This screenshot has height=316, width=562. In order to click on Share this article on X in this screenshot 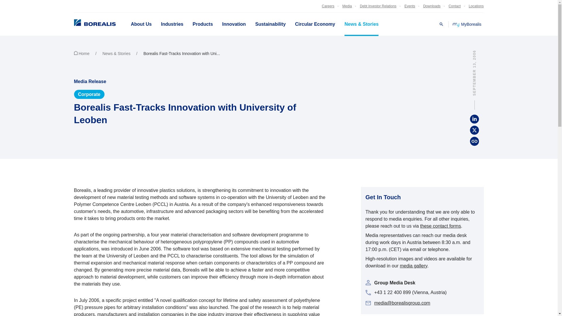, I will do `click(474, 130)`.